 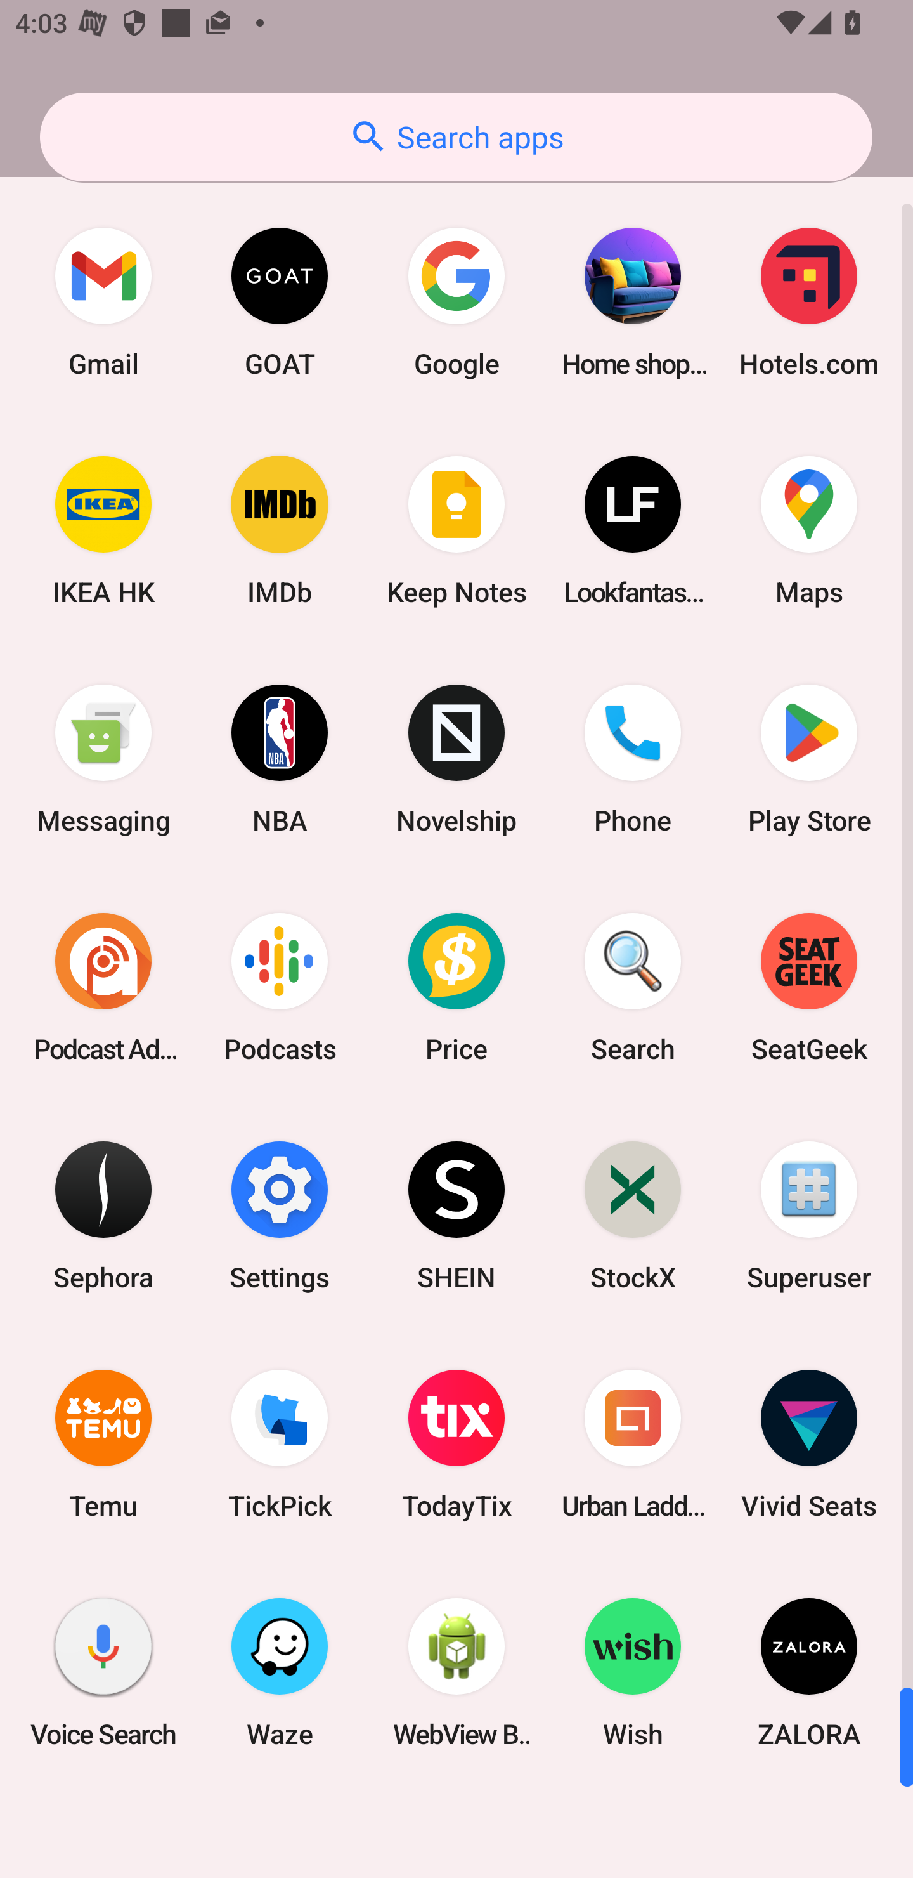 What do you see at coordinates (809, 530) in the screenshot?
I see `Maps` at bounding box center [809, 530].